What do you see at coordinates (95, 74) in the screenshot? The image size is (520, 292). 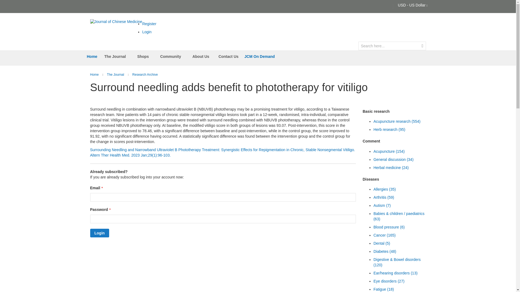 I see `Go to Home Page` at bounding box center [95, 74].